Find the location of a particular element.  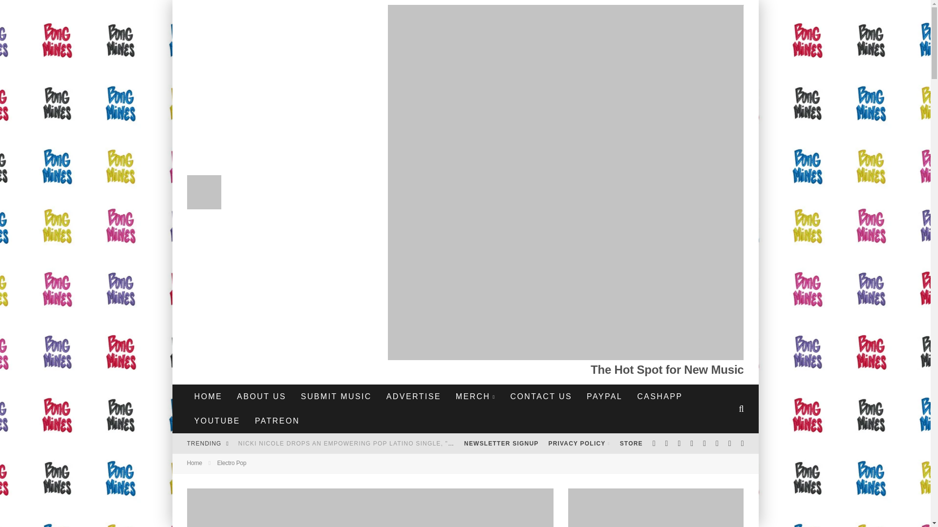

MERCH is located at coordinates (475, 397).